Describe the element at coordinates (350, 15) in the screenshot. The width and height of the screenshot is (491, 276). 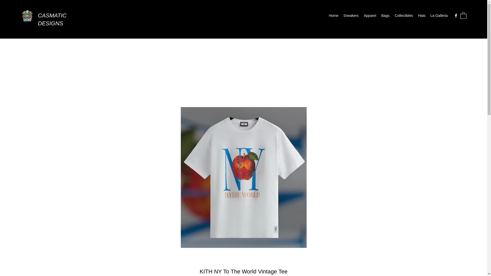
I see `Sneakers` at that location.